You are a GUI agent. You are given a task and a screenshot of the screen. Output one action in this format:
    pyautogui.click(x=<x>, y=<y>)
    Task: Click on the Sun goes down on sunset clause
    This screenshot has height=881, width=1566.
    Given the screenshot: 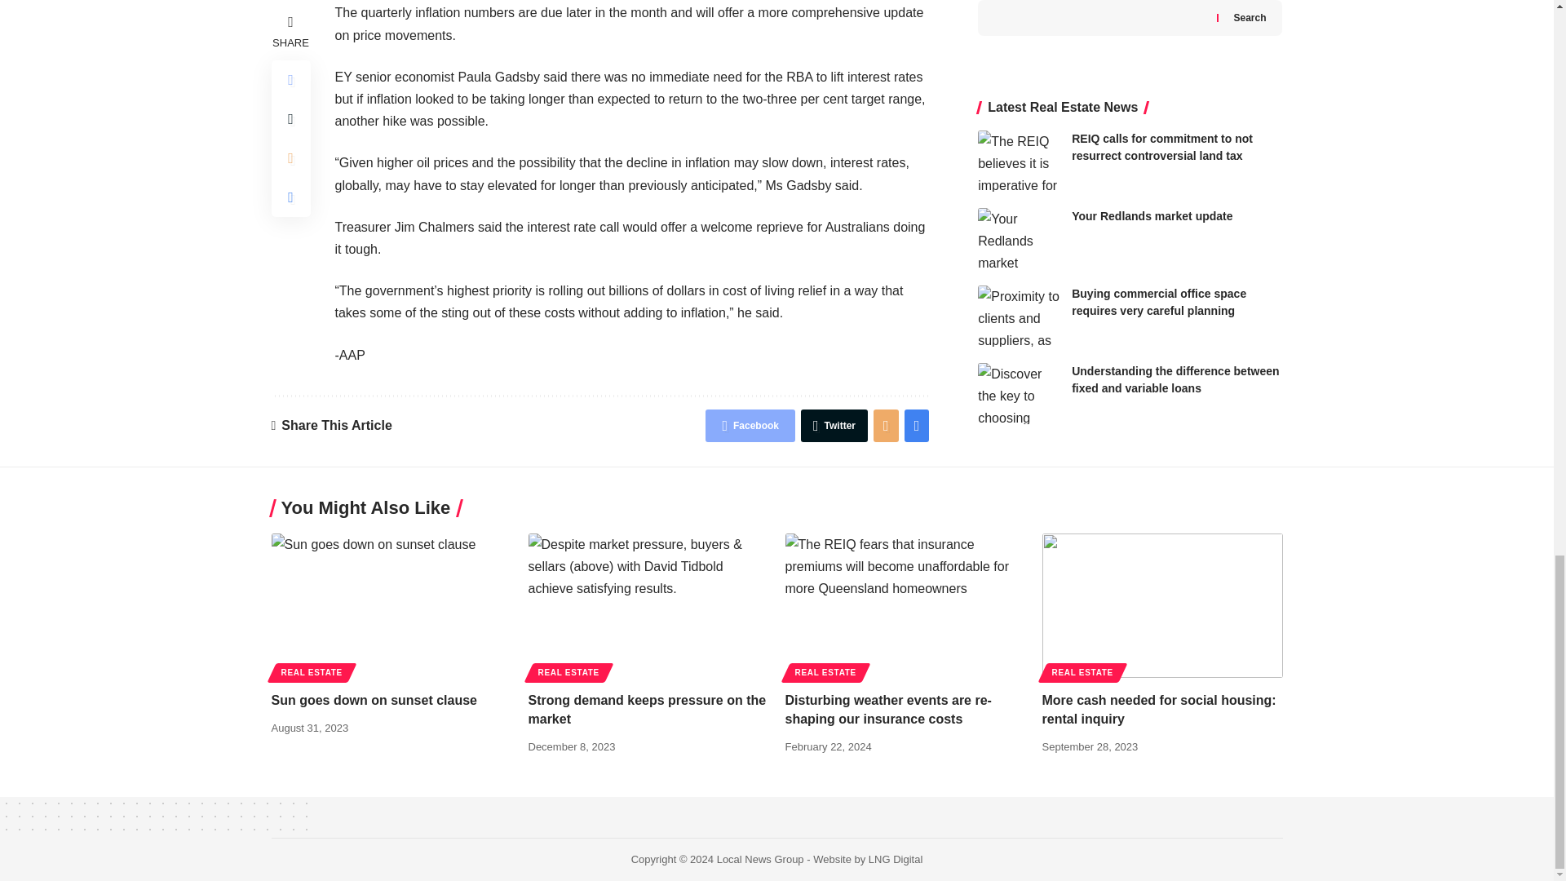 What is the action you would take?
    pyautogui.click(x=391, y=605)
    